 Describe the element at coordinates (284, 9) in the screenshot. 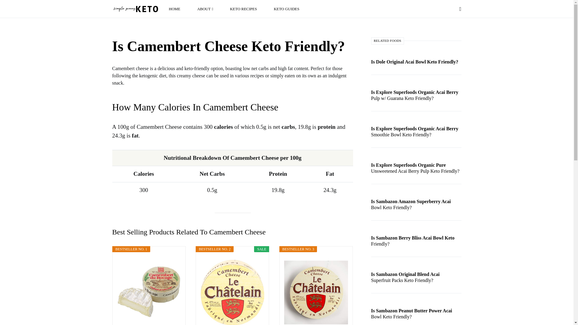

I see `KETO GUIDES` at that location.